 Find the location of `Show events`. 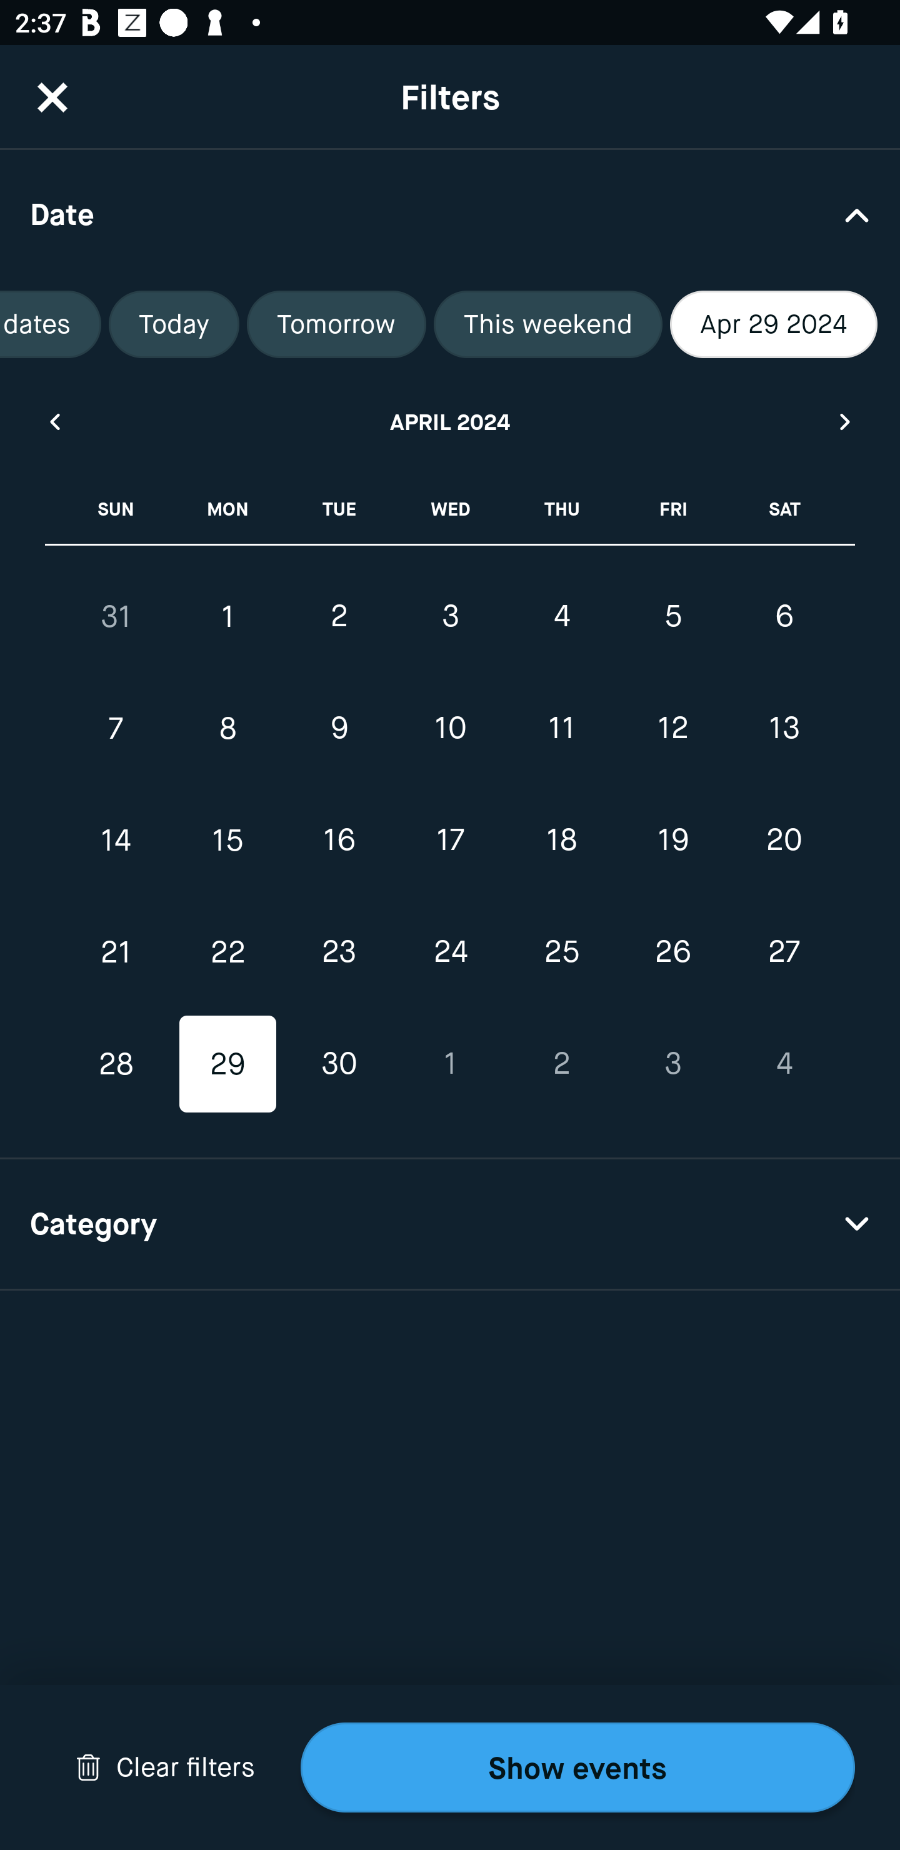

Show events is located at coordinates (577, 1767).